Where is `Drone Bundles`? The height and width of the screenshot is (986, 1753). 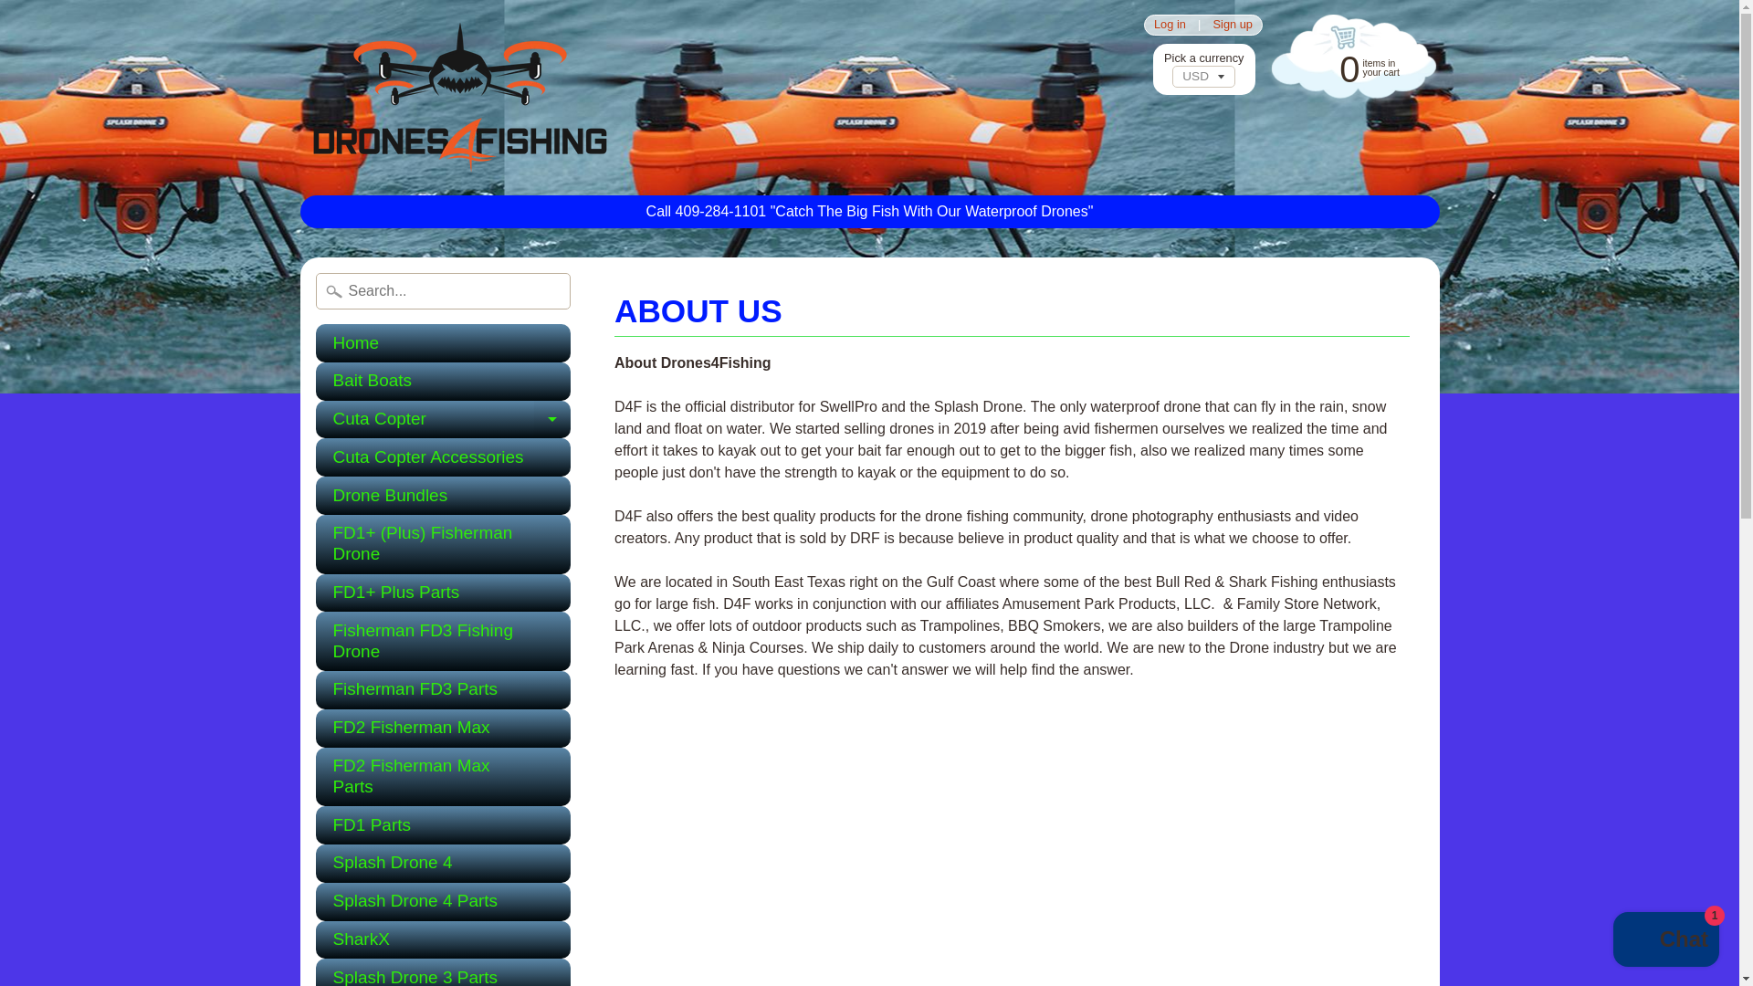
Drone Bundles is located at coordinates (443, 971).